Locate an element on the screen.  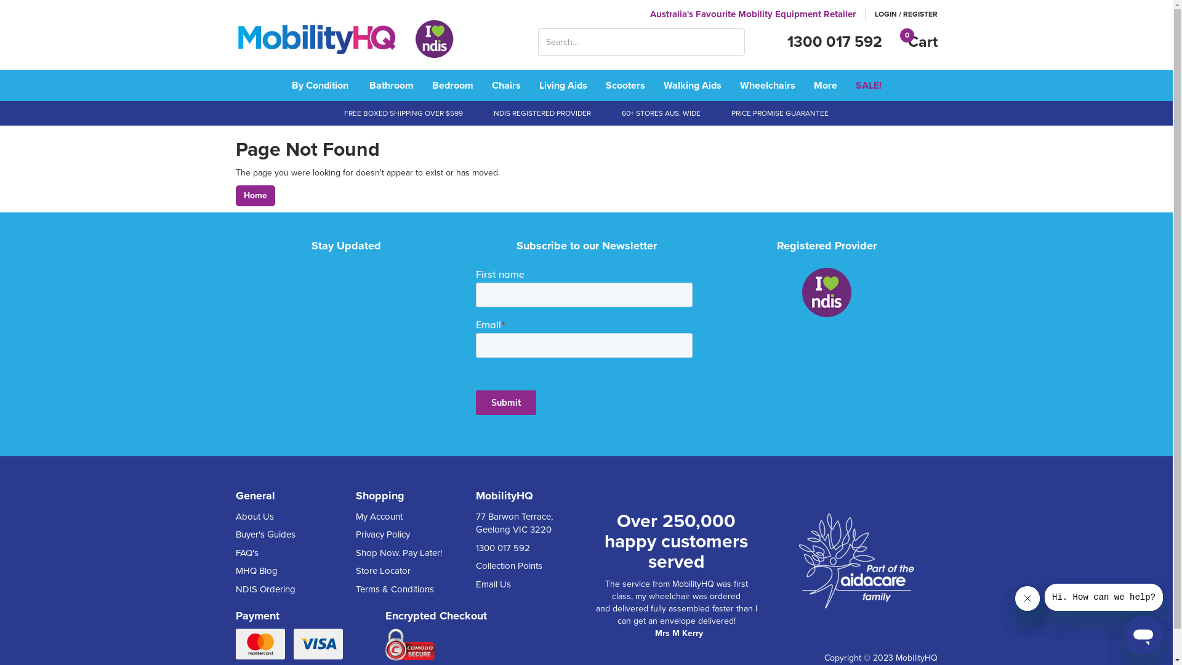
Shop Now. Pay Later! is located at coordinates (401, 553).